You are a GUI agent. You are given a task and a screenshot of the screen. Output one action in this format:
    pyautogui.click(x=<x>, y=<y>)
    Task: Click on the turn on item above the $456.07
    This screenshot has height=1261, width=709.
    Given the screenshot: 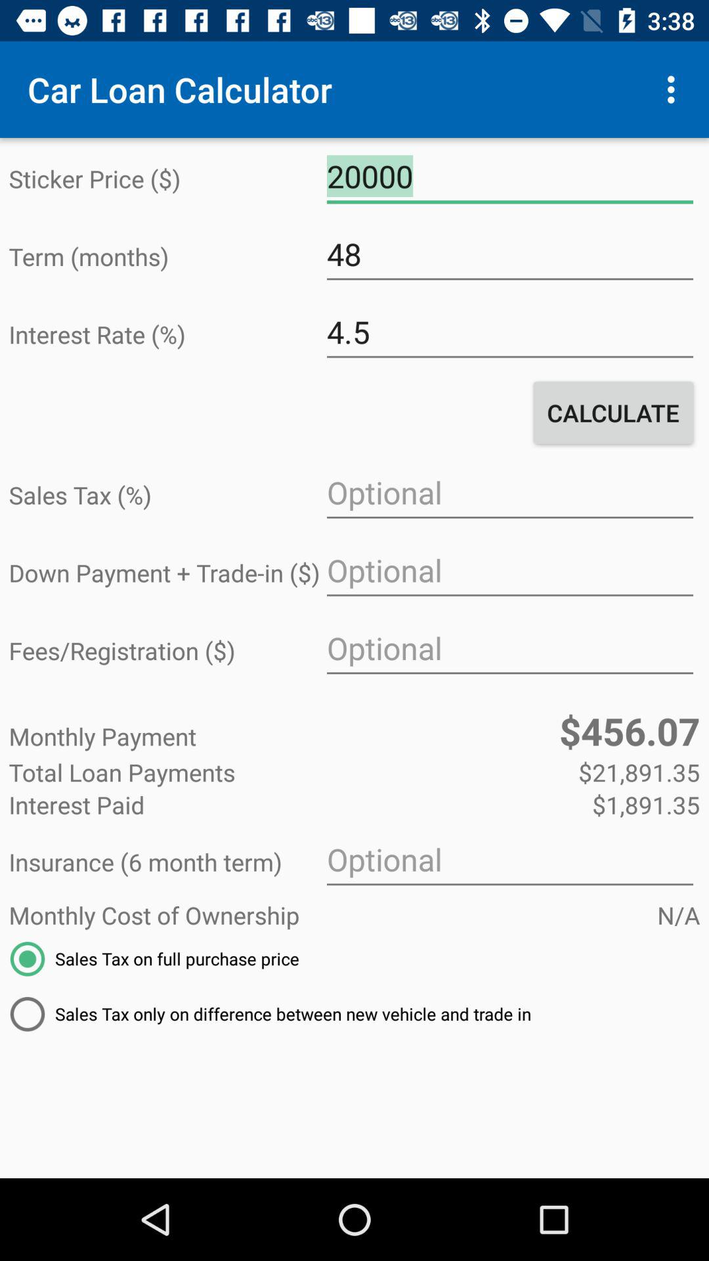 What is the action you would take?
    pyautogui.click(x=509, y=649)
    